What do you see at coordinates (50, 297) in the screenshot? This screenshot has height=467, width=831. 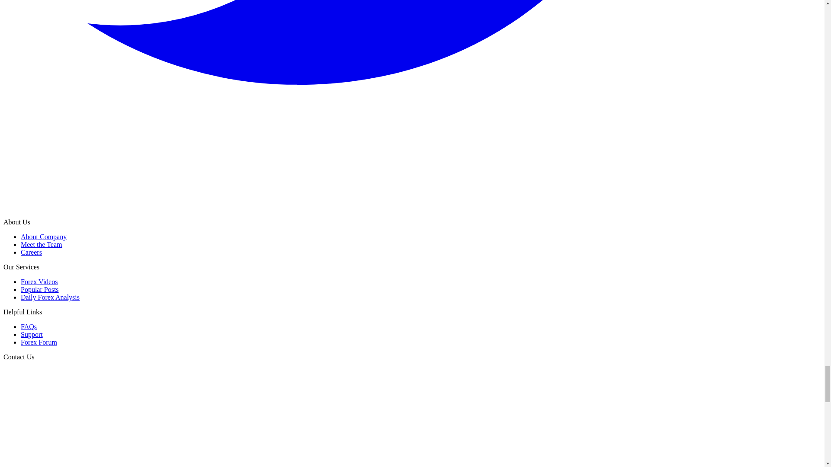 I see `Daily Forex Analysis` at bounding box center [50, 297].